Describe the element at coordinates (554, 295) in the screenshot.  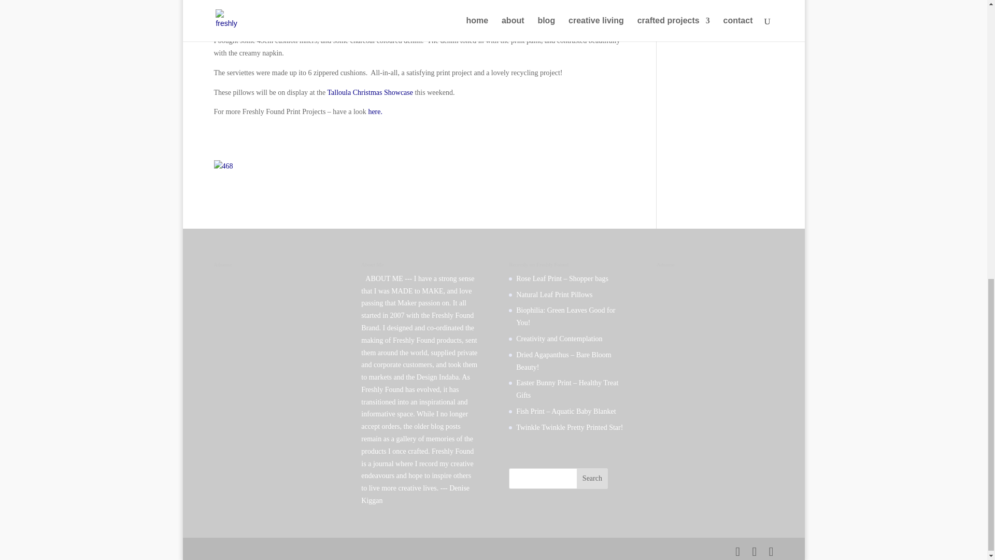
I see `Natural Leaf Print Pillows` at that location.